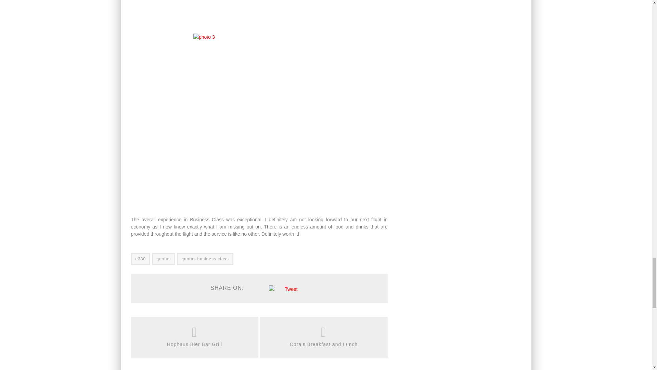 This screenshot has height=370, width=657. What do you see at coordinates (140, 259) in the screenshot?
I see `a380` at bounding box center [140, 259].